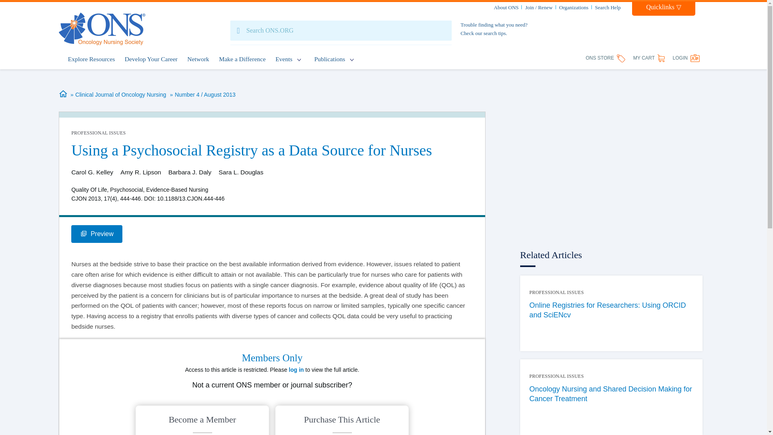  I want to click on Quicklinks, so click(663, 9).